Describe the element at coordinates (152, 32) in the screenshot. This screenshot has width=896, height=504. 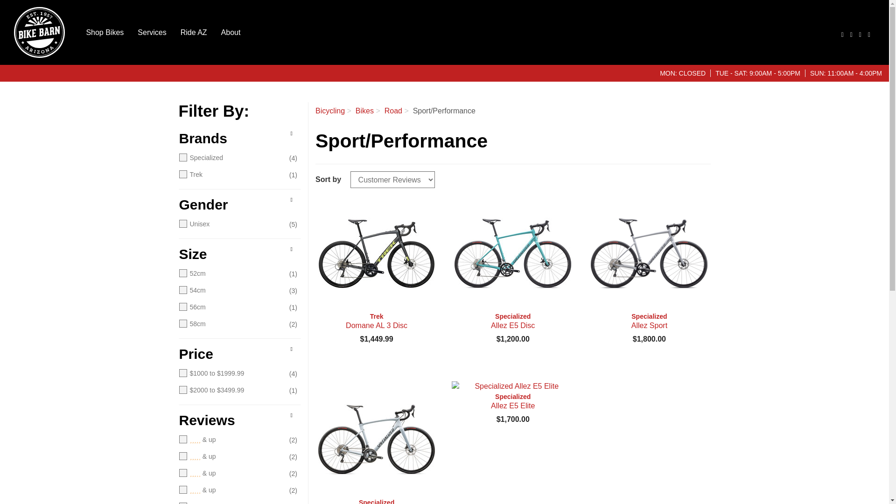
I see `Services` at that location.